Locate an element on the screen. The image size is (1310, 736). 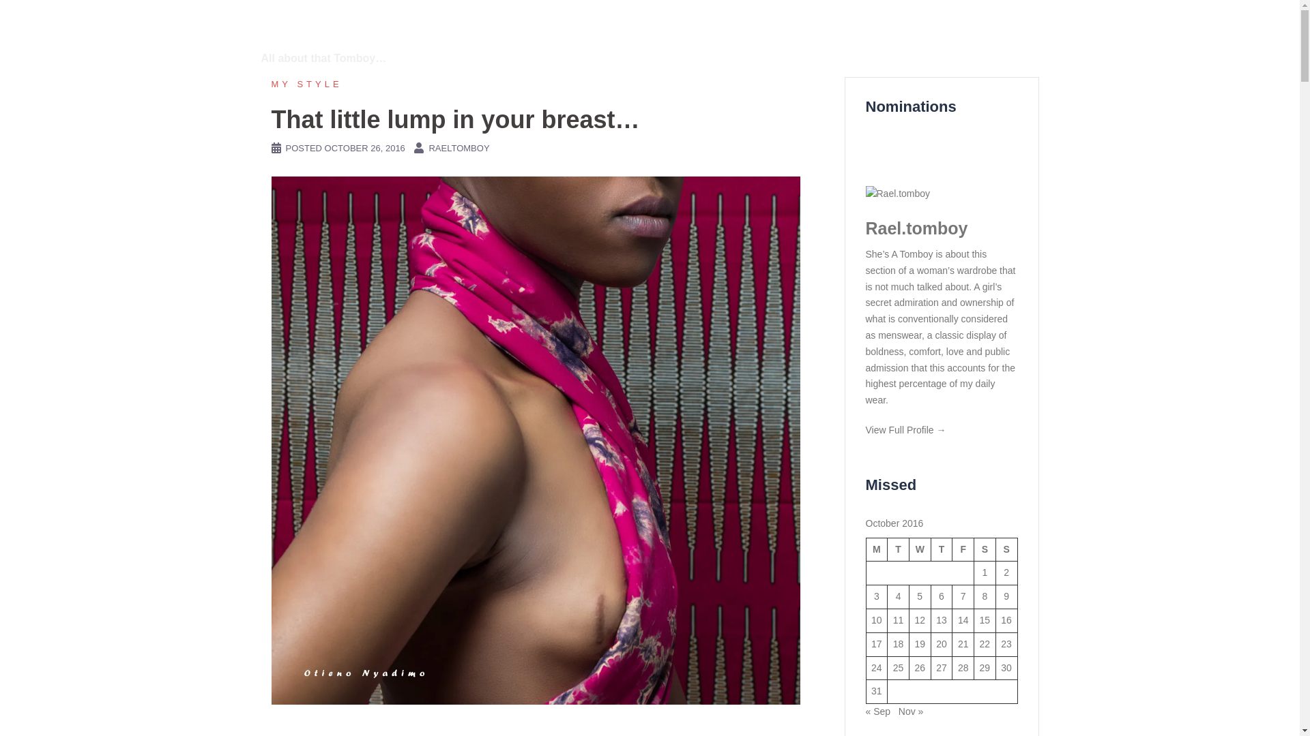
About Me is located at coordinates (823, 41).